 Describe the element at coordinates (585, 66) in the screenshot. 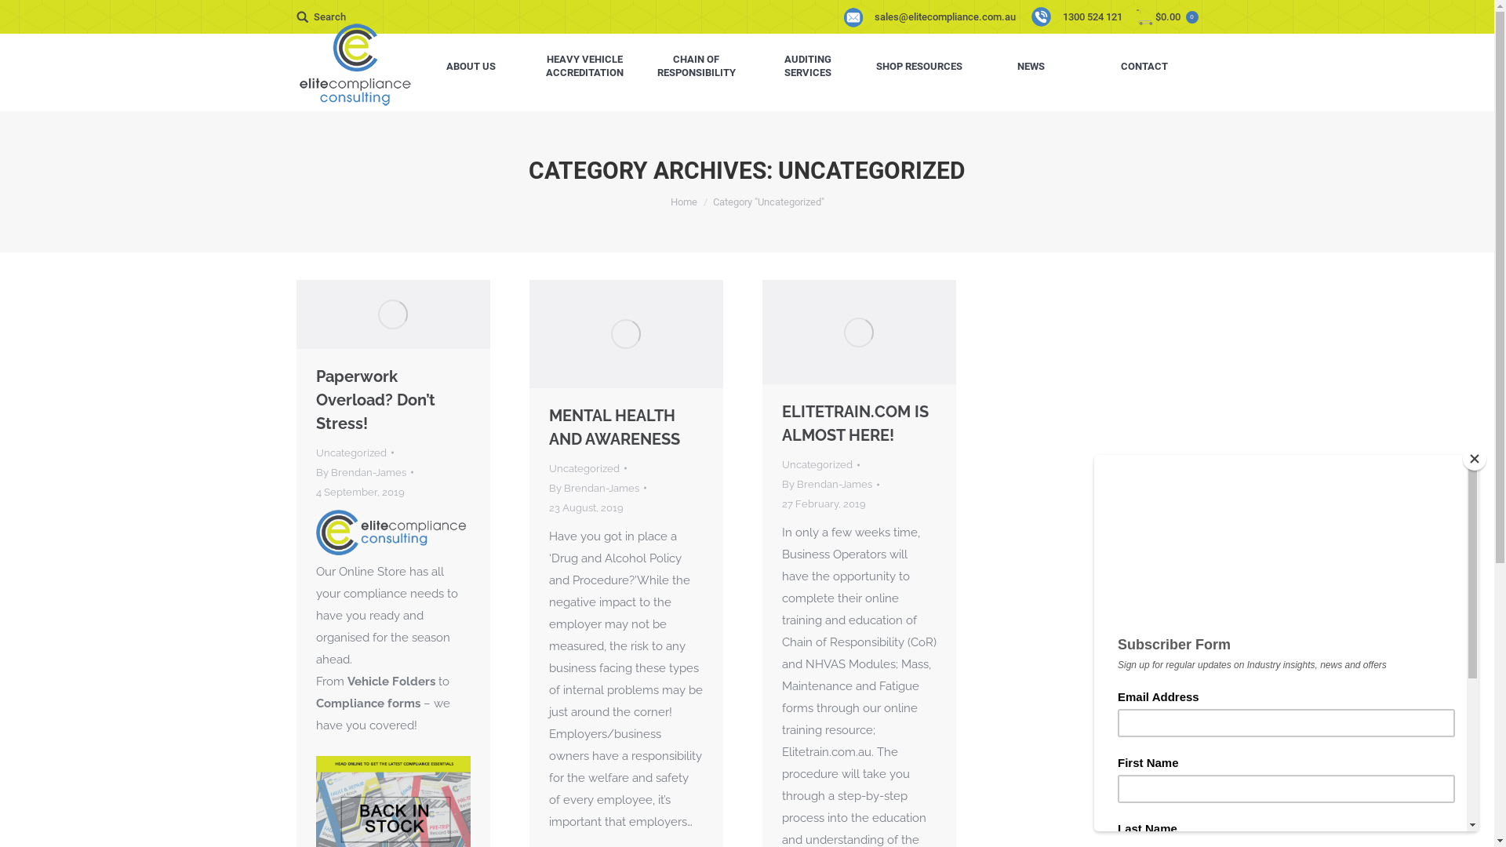

I see `HEAVY VEHICLE ACCREDITATION` at that location.